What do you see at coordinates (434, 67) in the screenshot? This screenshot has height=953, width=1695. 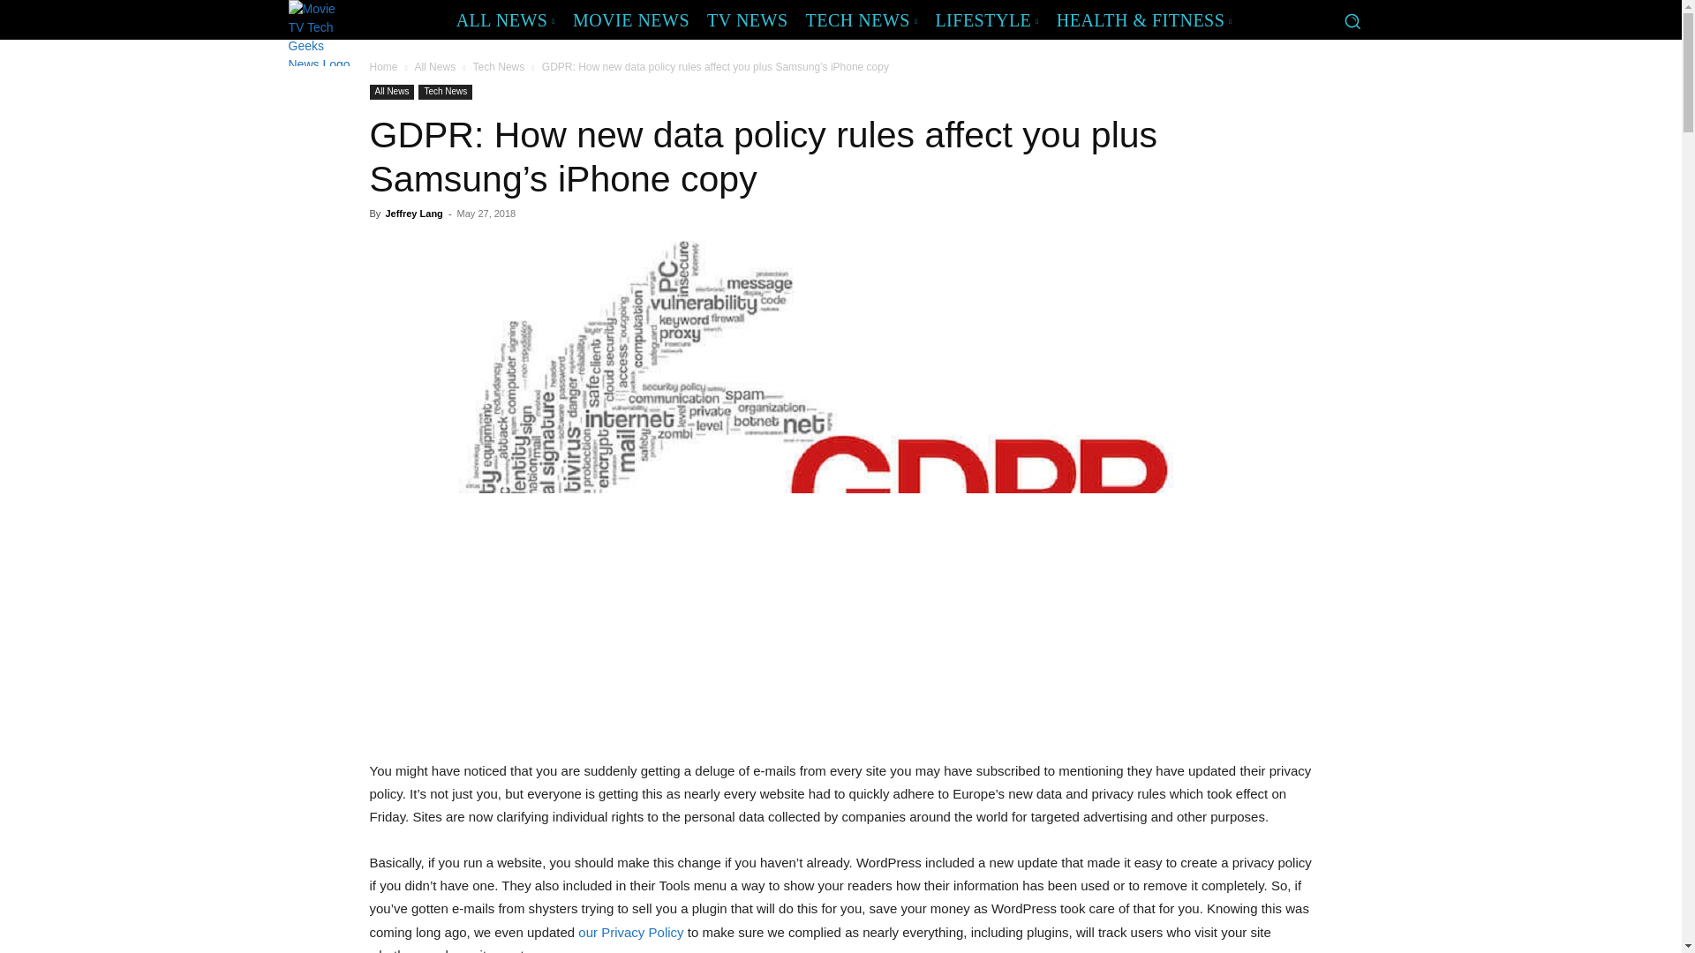 I see `View all posts in All News` at bounding box center [434, 67].